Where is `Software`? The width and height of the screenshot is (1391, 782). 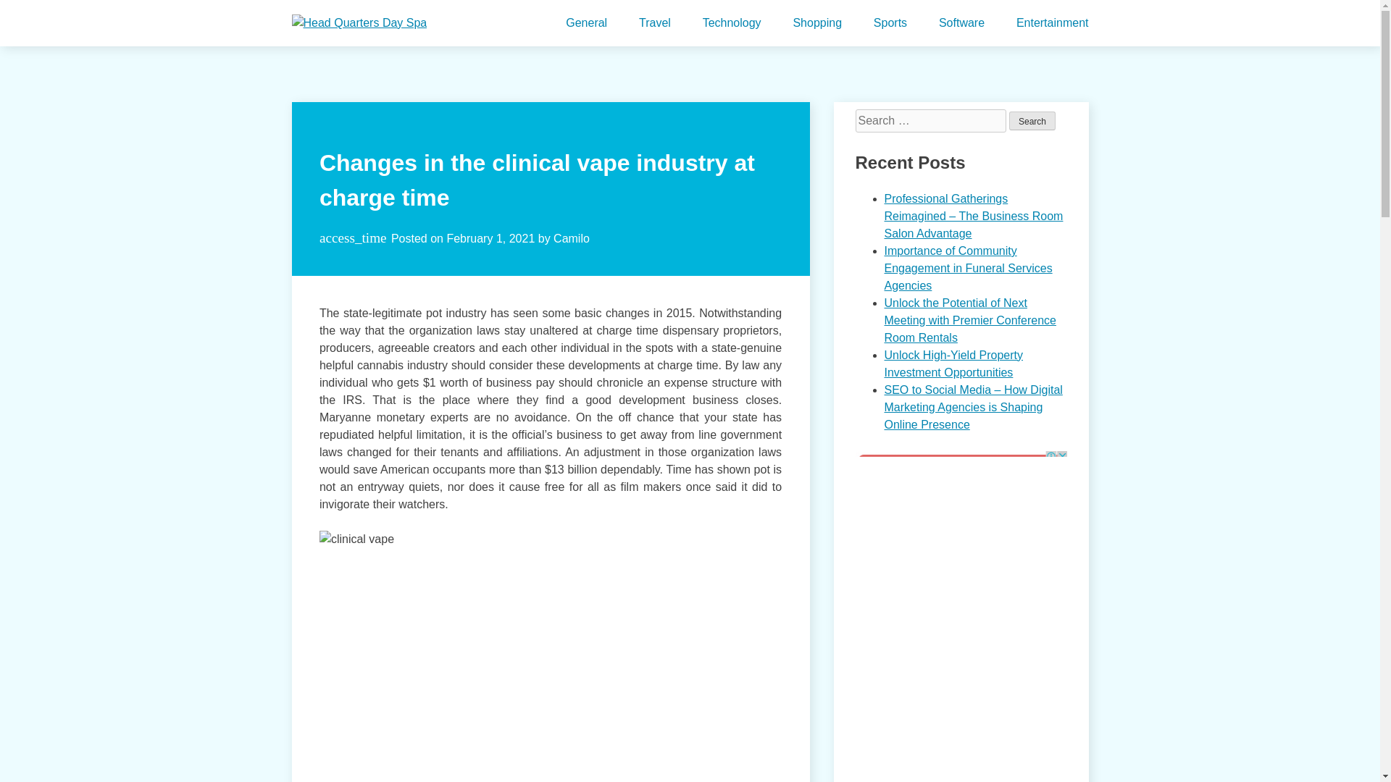
Software is located at coordinates (962, 23).